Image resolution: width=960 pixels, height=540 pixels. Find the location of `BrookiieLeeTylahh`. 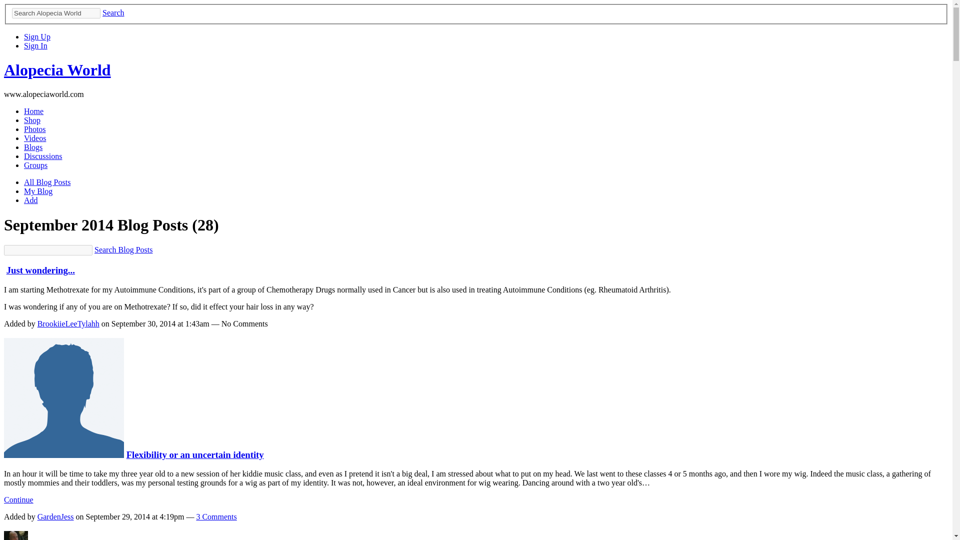

BrookiieLeeTylahh is located at coordinates (68, 323).